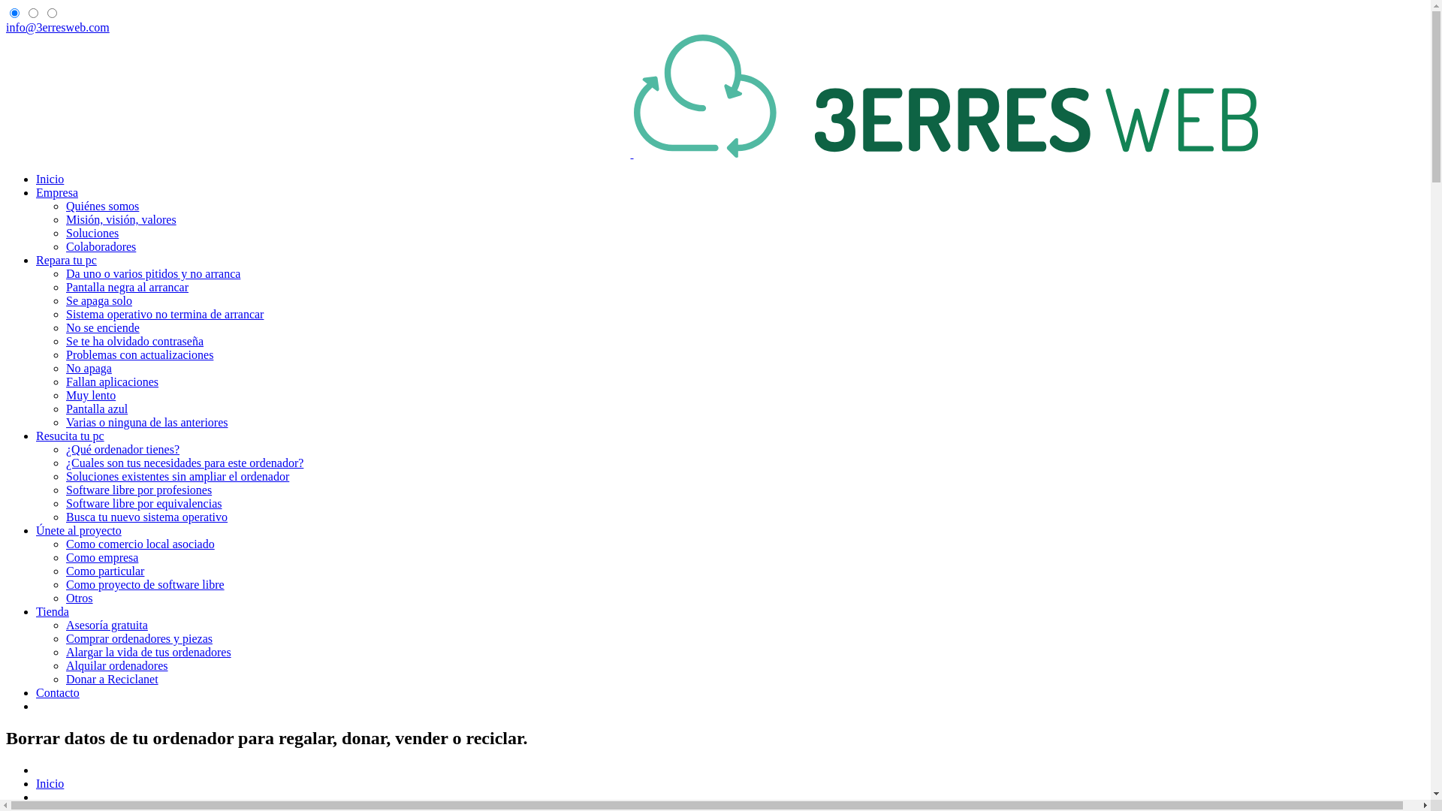  I want to click on Como comercio local asociado, so click(140, 544).